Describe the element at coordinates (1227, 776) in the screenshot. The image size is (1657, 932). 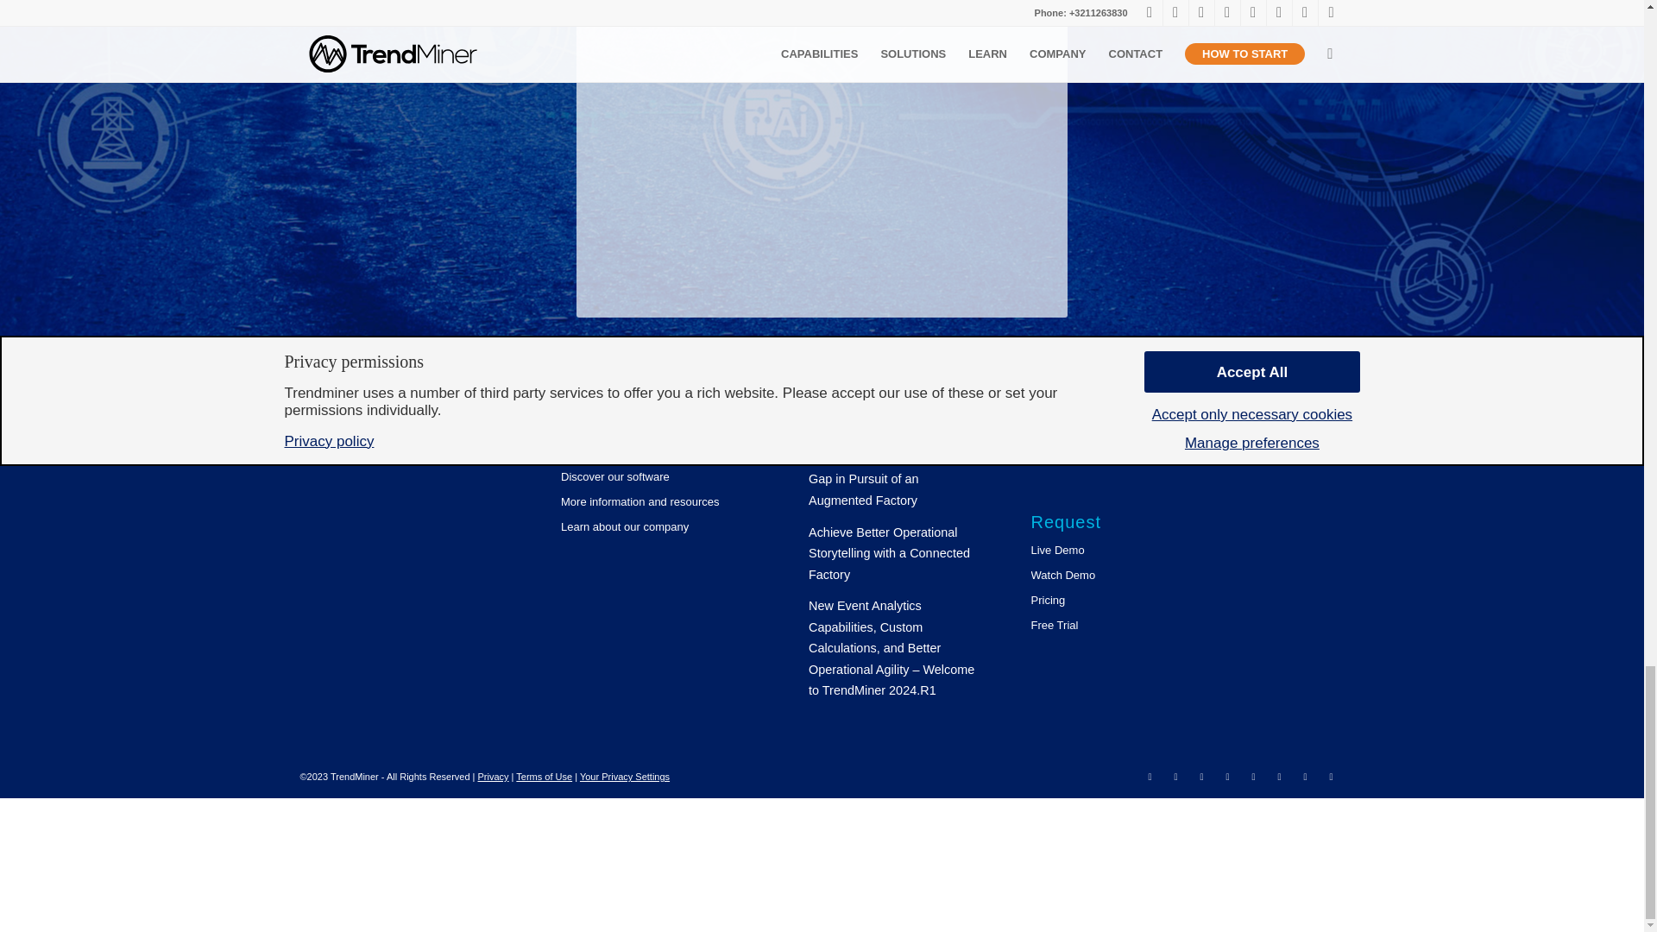
I see `Youtube` at that location.